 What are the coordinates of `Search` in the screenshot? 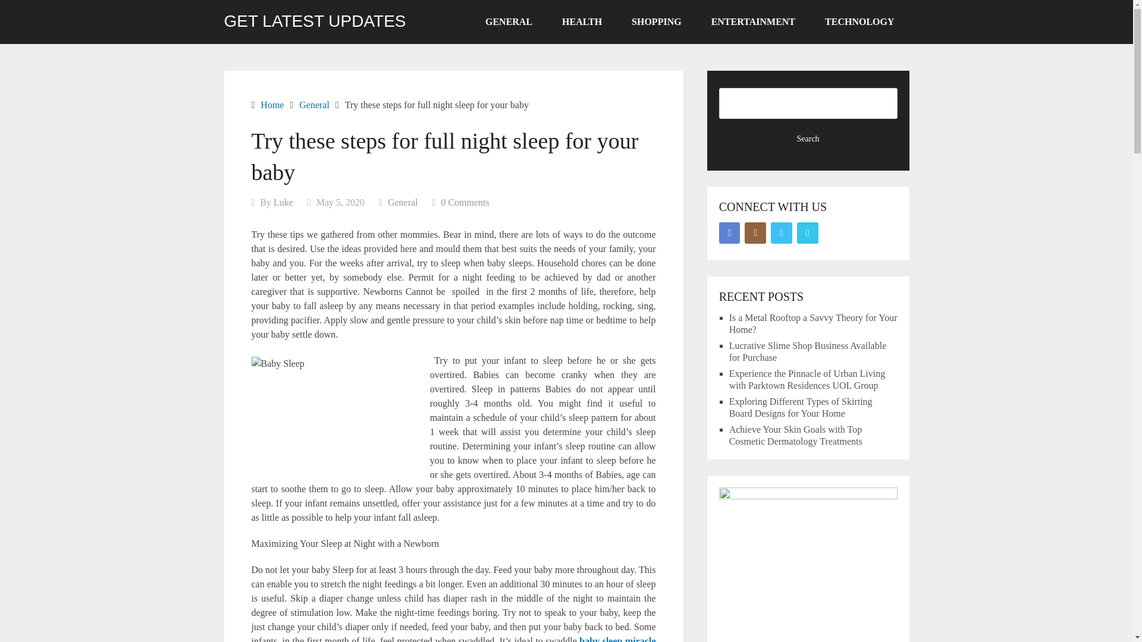 It's located at (808, 139).